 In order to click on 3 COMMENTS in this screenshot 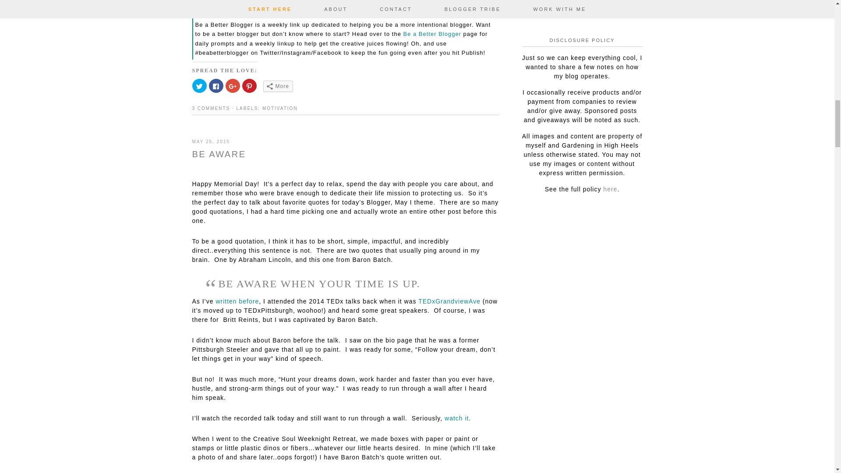, I will do `click(210, 108)`.